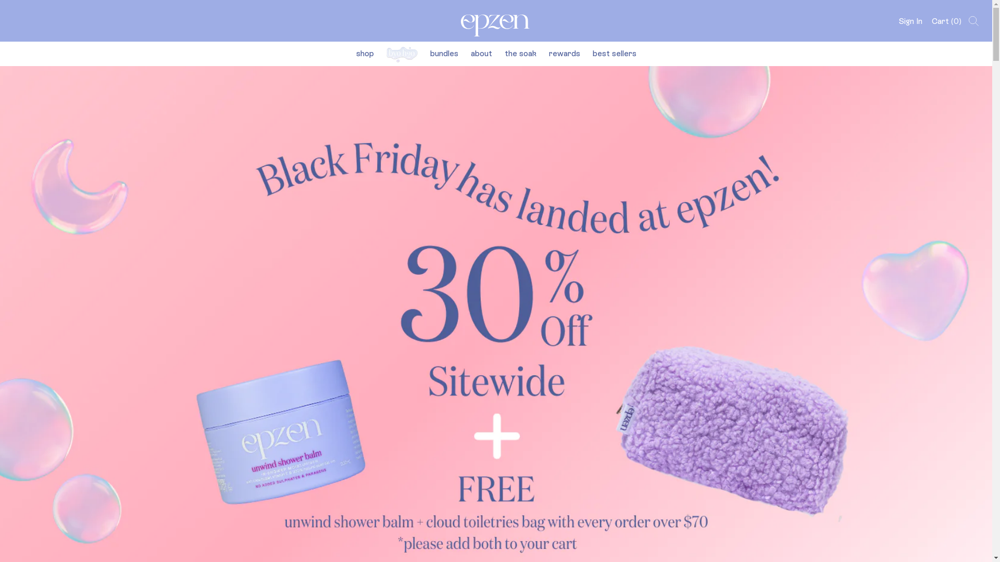 The width and height of the screenshot is (1000, 562). Describe the element at coordinates (496, 21) in the screenshot. I see `Epzen Australia` at that location.